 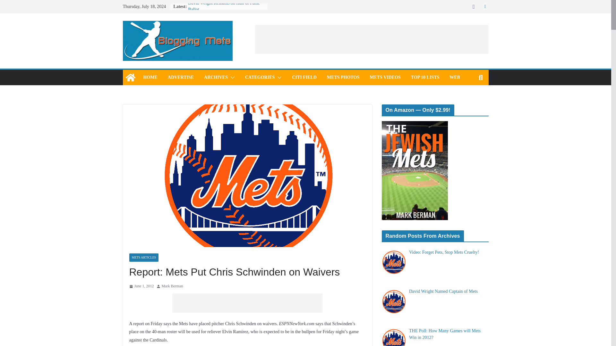 I want to click on Advertisement, so click(x=372, y=39).